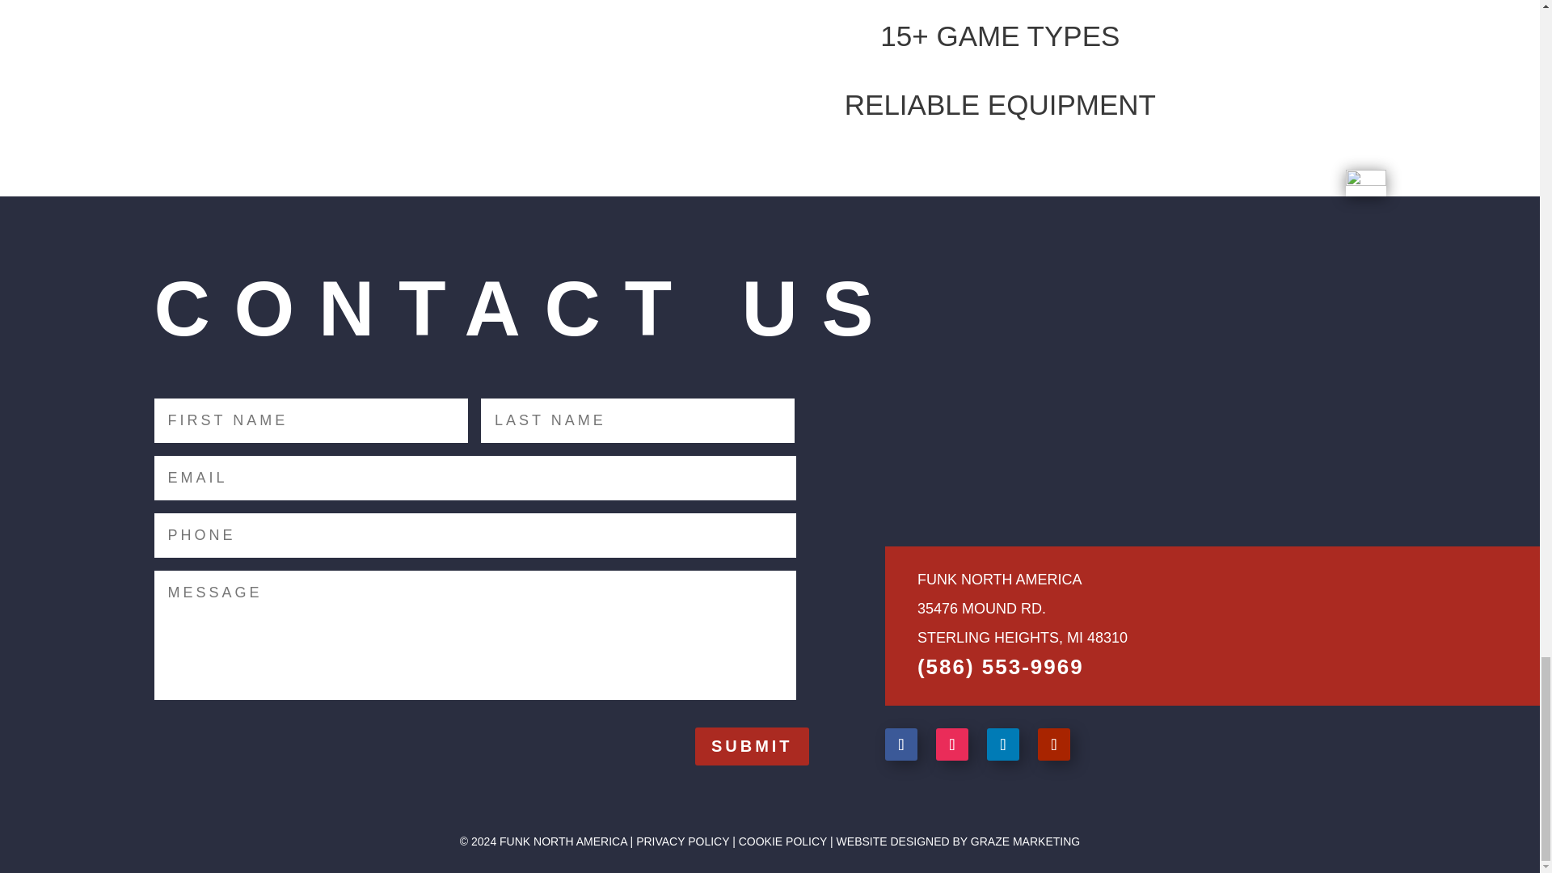  What do you see at coordinates (900, 744) in the screenshot?
I see `Follow on Facebook` at bounding box center [900, 744].